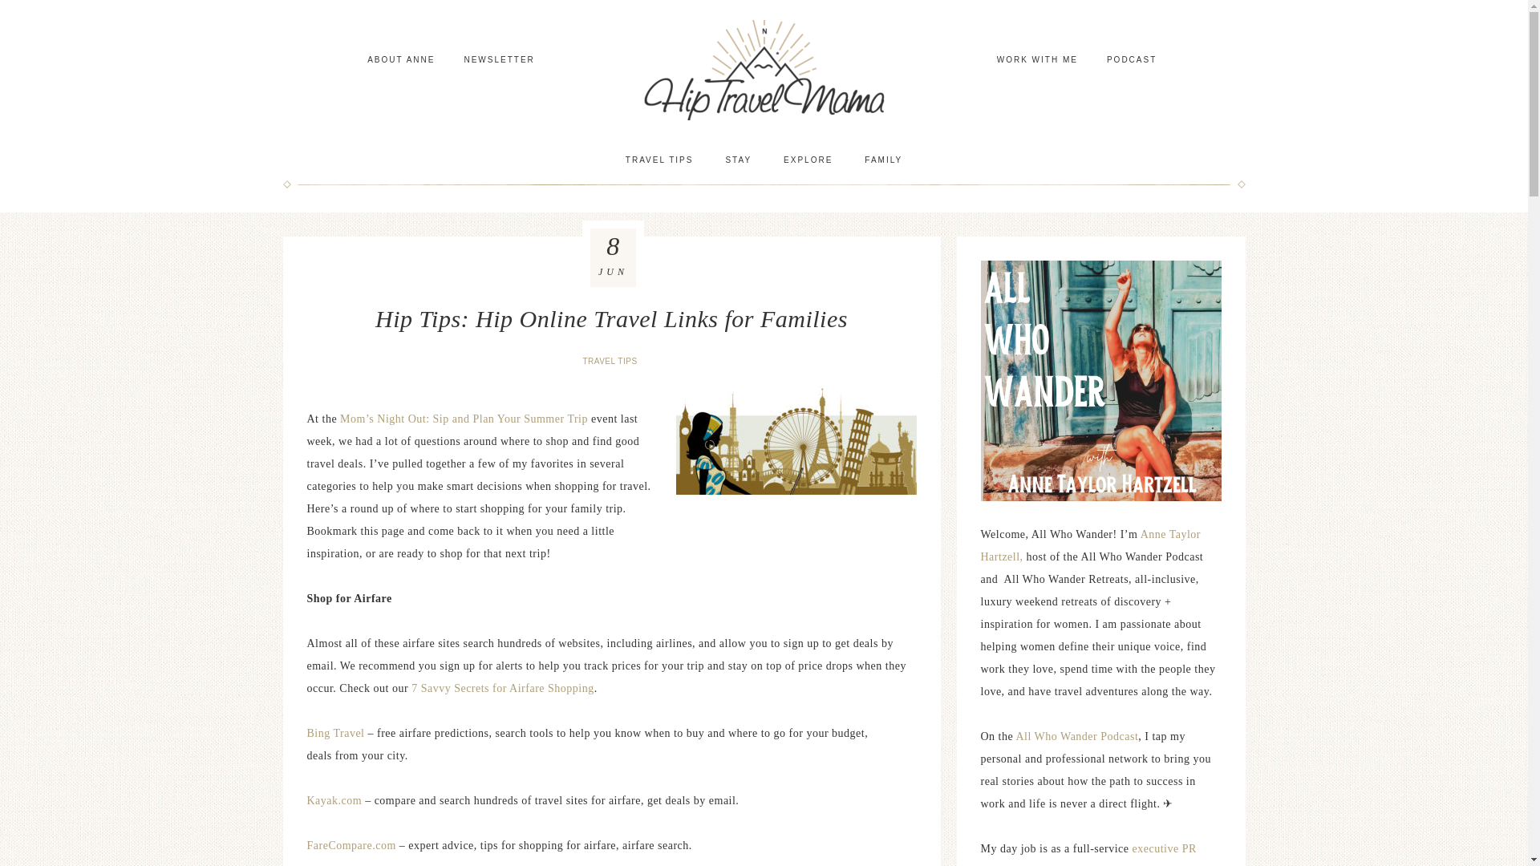  Describe the element at coordinates (499, 59) in the screenshot. I see `NEWSLETTER` at that location.